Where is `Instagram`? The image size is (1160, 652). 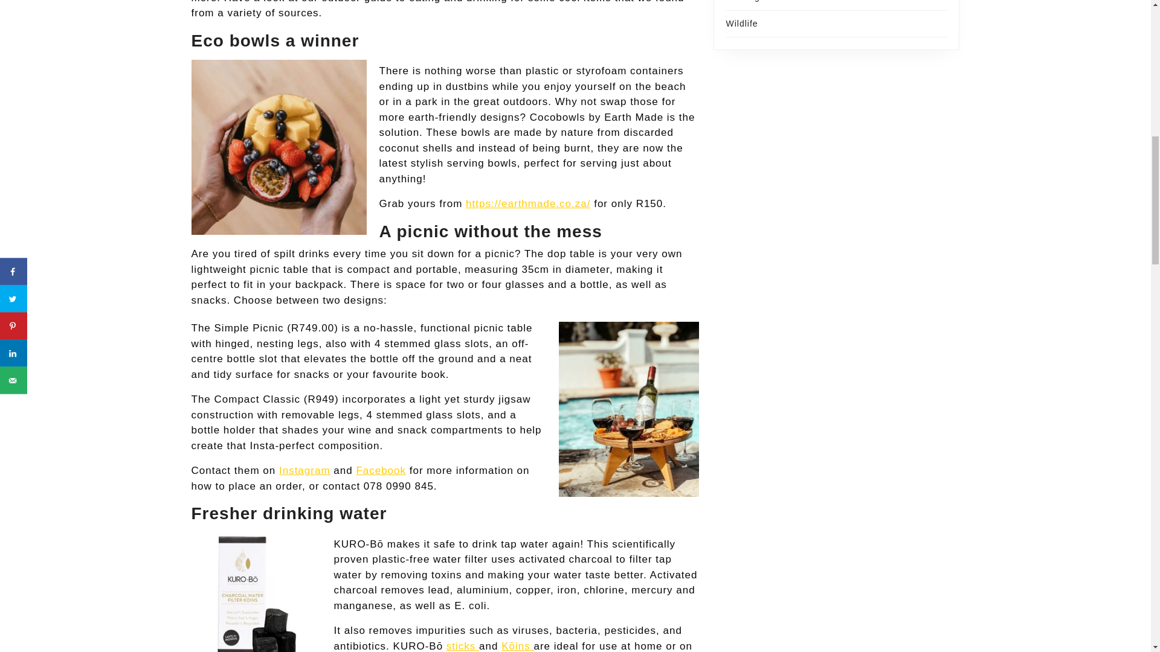 Instagram is located at coordinates (304, 471).